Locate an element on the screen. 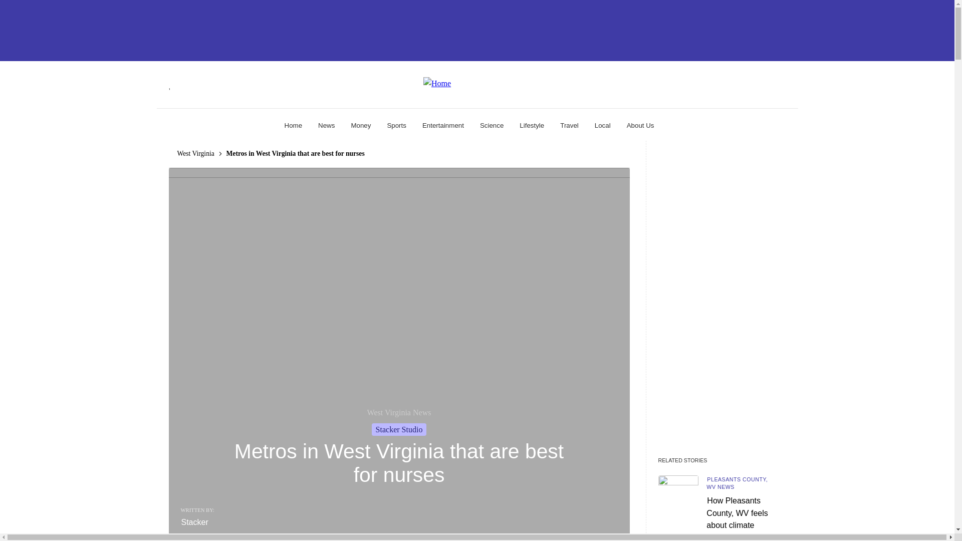 The height and width of the screenshot is (541, 962). Science is located at coordinates (492, 125).